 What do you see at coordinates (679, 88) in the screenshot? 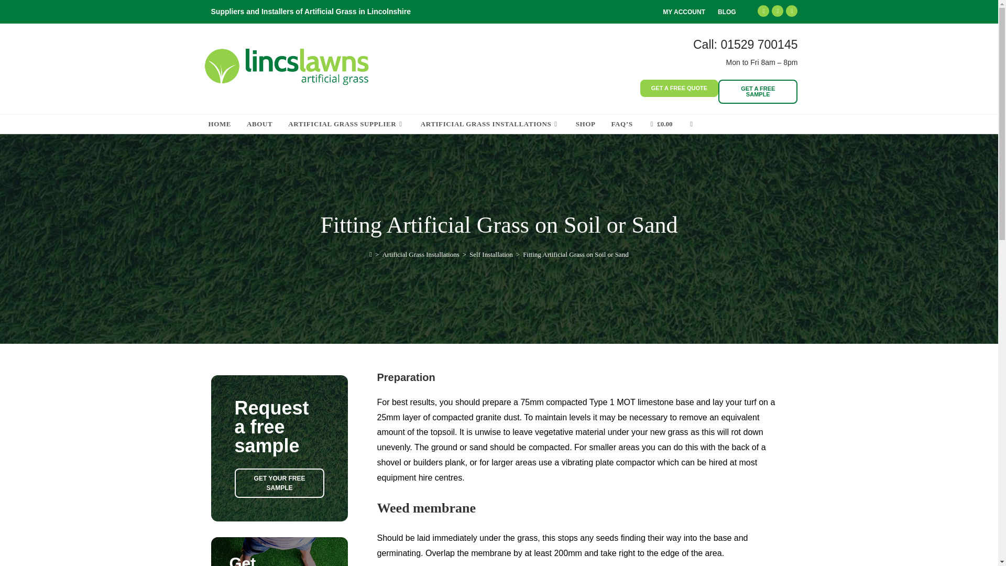
I see `GET A FREE QUOTE` at bounding box center [679, 88].